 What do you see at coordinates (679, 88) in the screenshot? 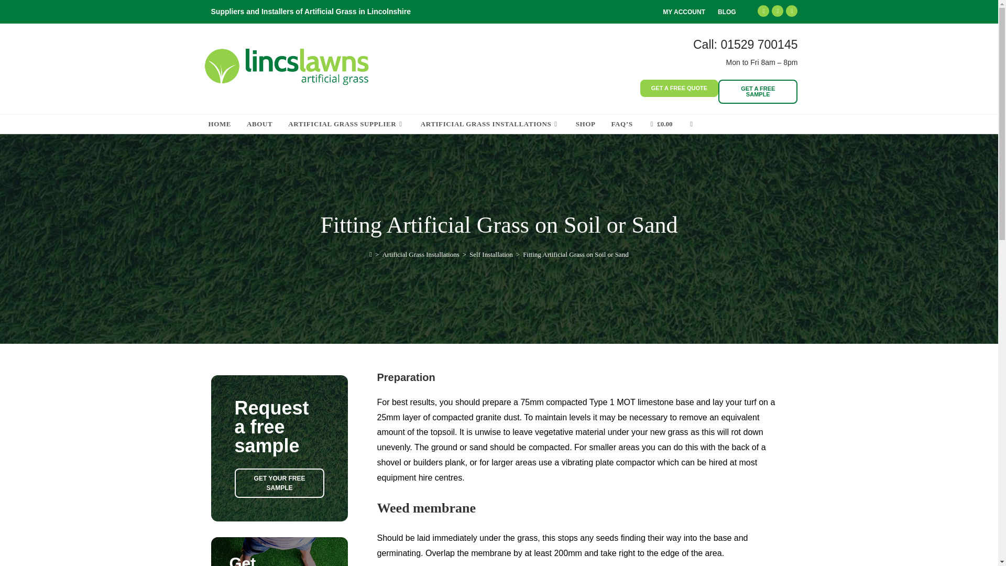
I see `GET A FREE QUOTE` at bounding box center [679, 88].